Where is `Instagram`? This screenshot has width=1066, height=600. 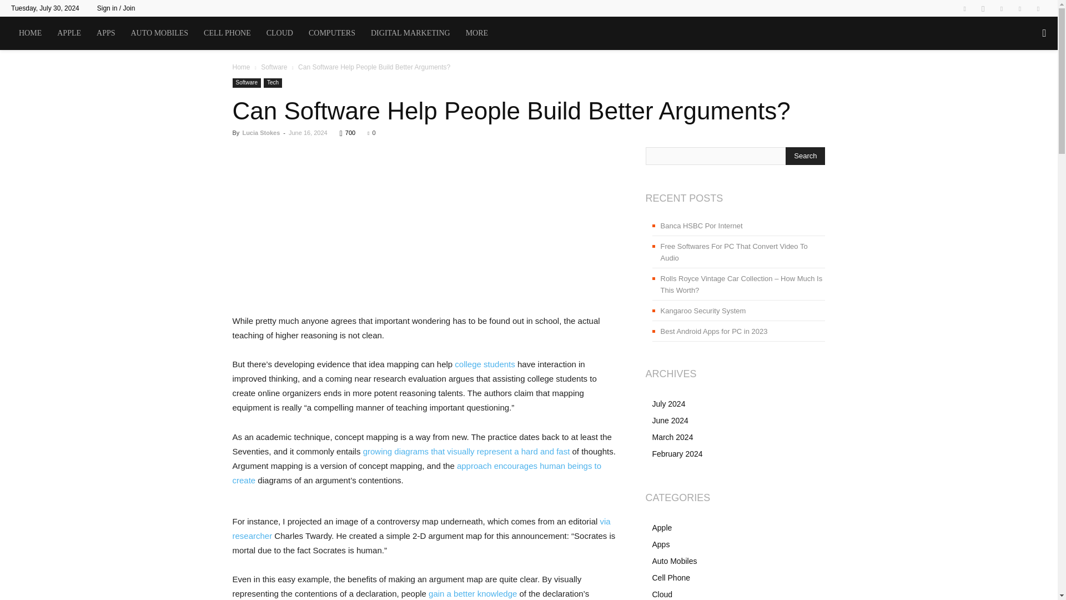
Instagram is located at coordinates (983, 8).